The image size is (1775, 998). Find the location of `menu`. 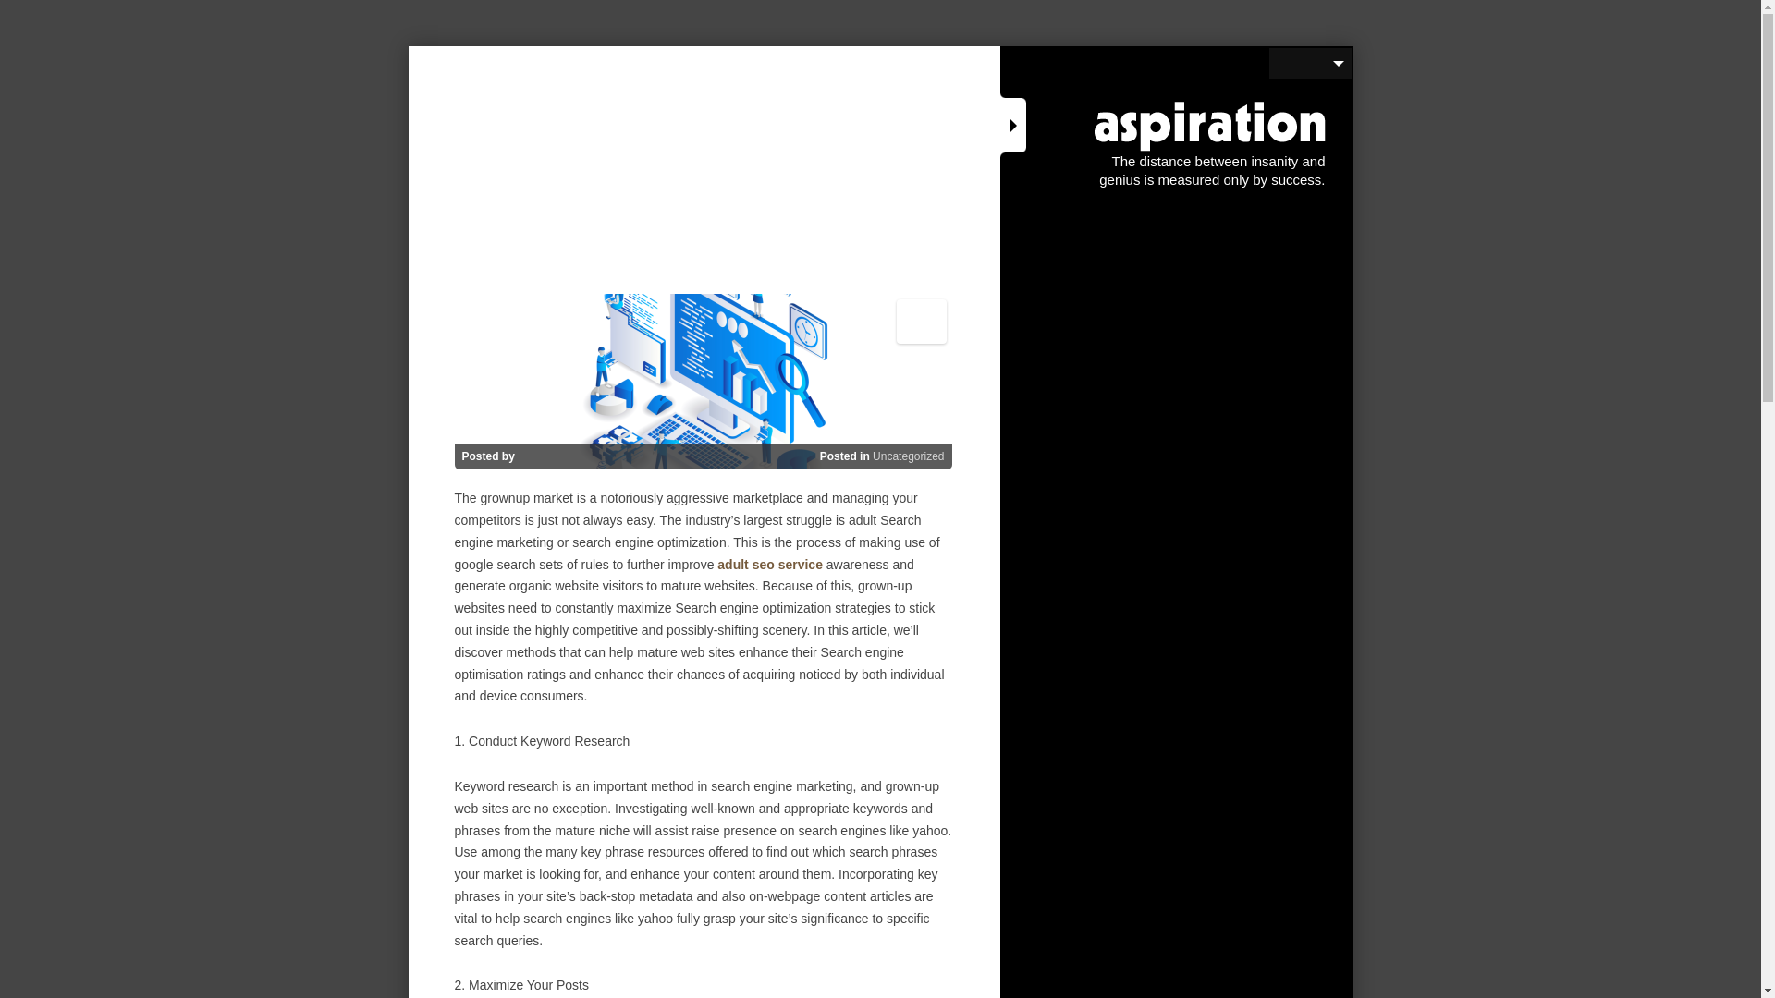

menu is located at coordinates (1309, 63).